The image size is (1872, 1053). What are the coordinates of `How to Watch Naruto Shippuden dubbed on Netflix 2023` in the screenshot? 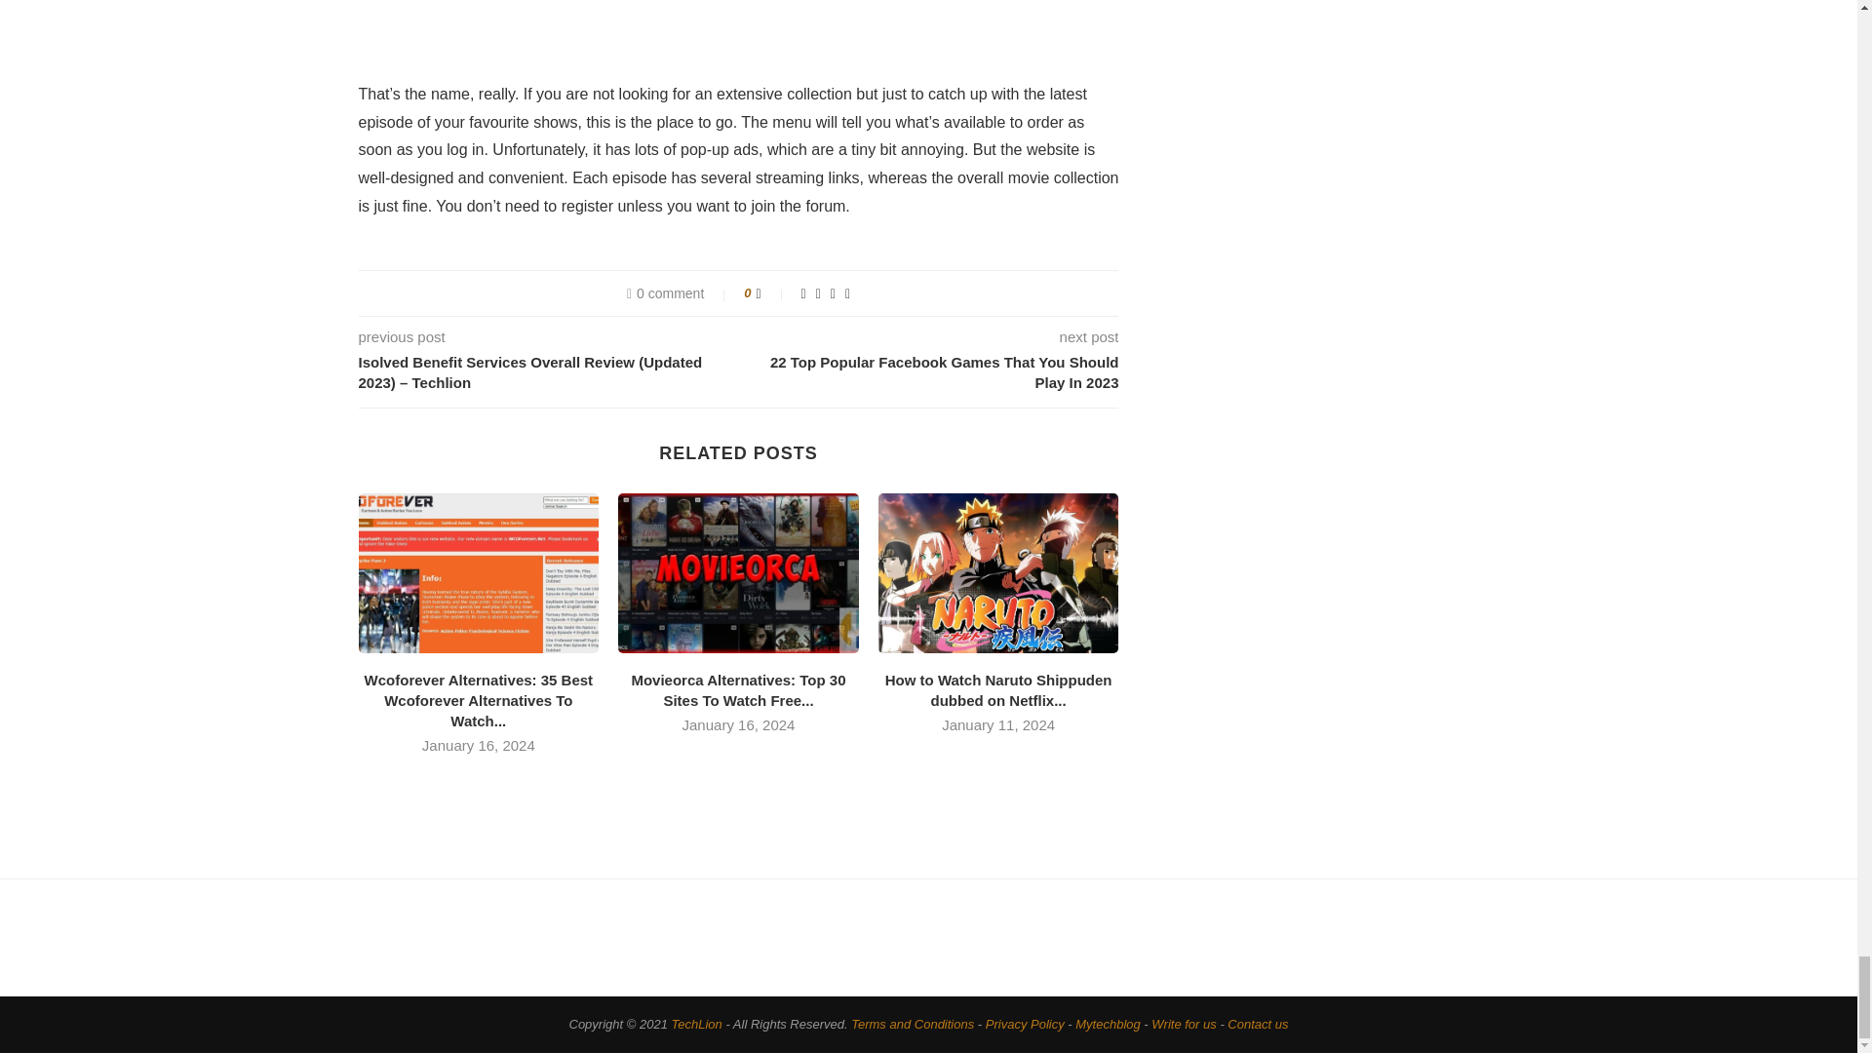 It's located at (998, 573).